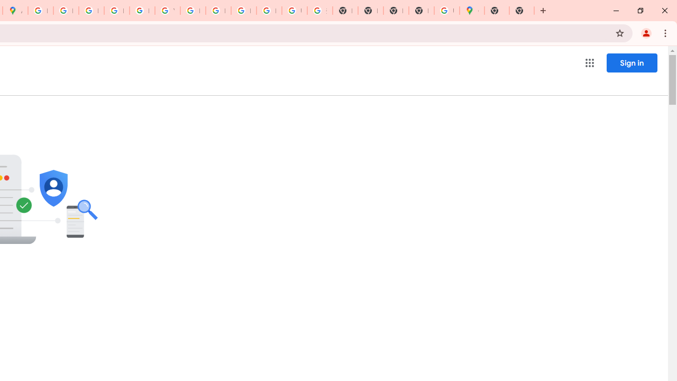 The height and width of the screenshot is (381, 677). What do you see at coordinates (497, 11) in the screenshot?
I see `New Tab` at bounding box center [497, 11].